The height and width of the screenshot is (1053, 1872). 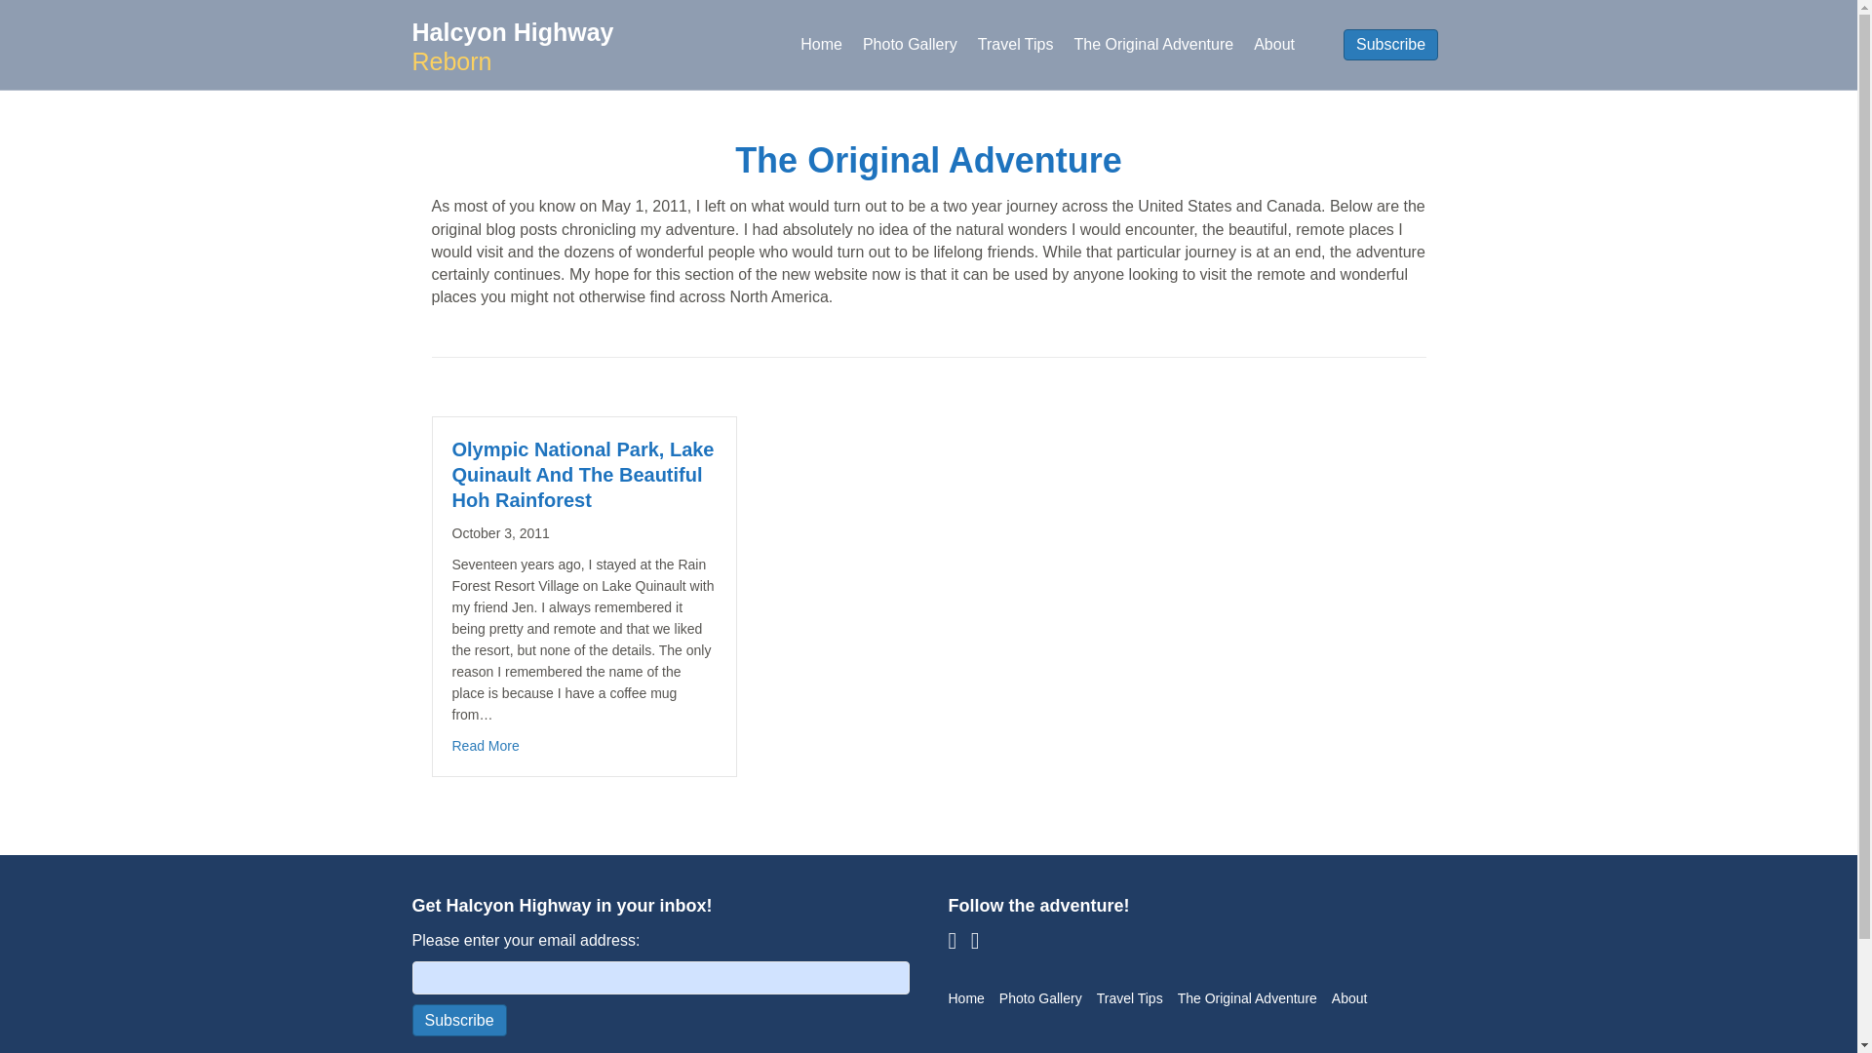 I want to click on The Original Adventure, so click(x=1154, y=44).